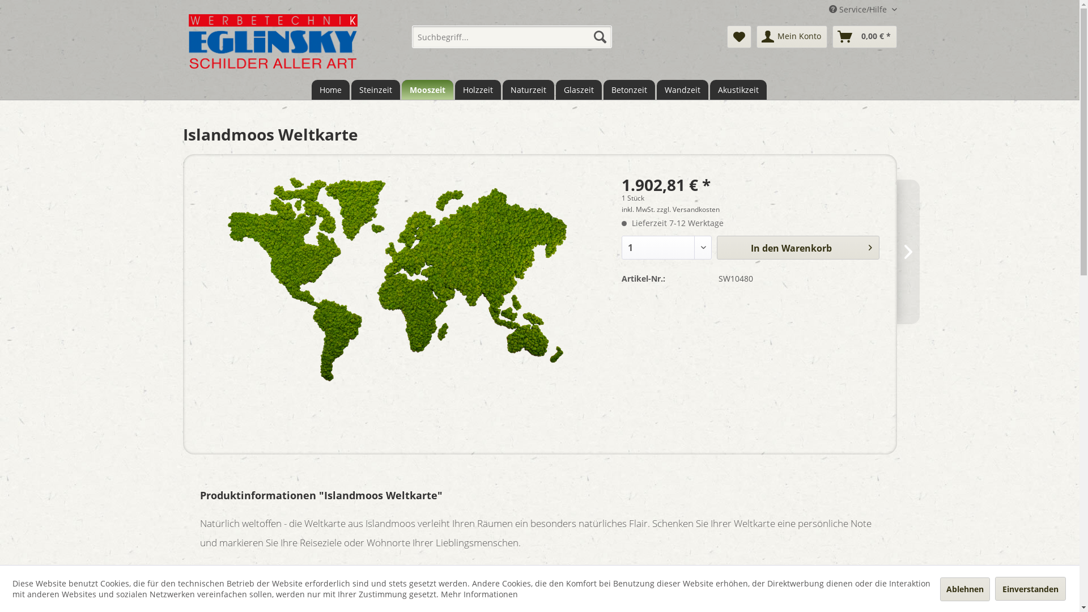  Describe the element at coordinates (427, 90) in the screenshot. I see `Mooszeit` at that location.